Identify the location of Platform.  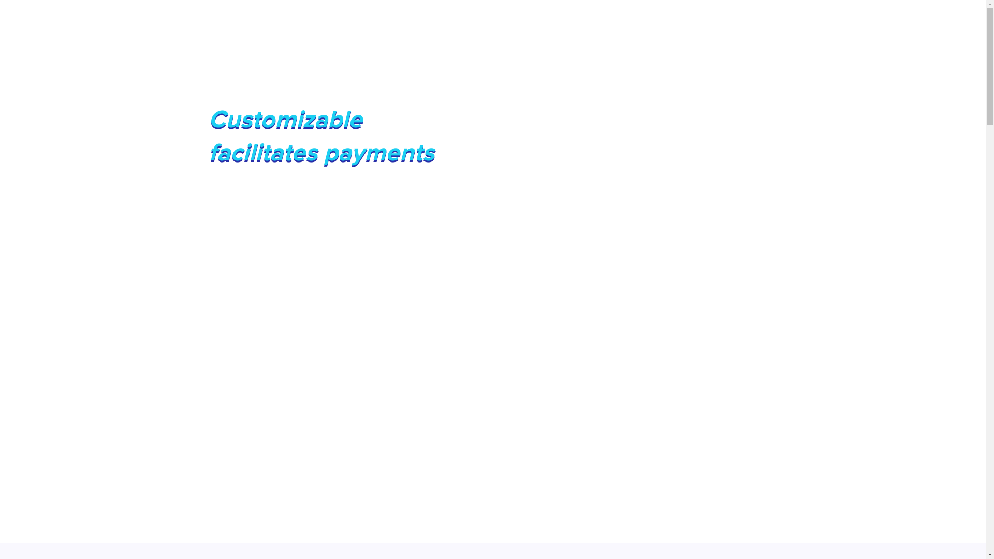
(666, 21).